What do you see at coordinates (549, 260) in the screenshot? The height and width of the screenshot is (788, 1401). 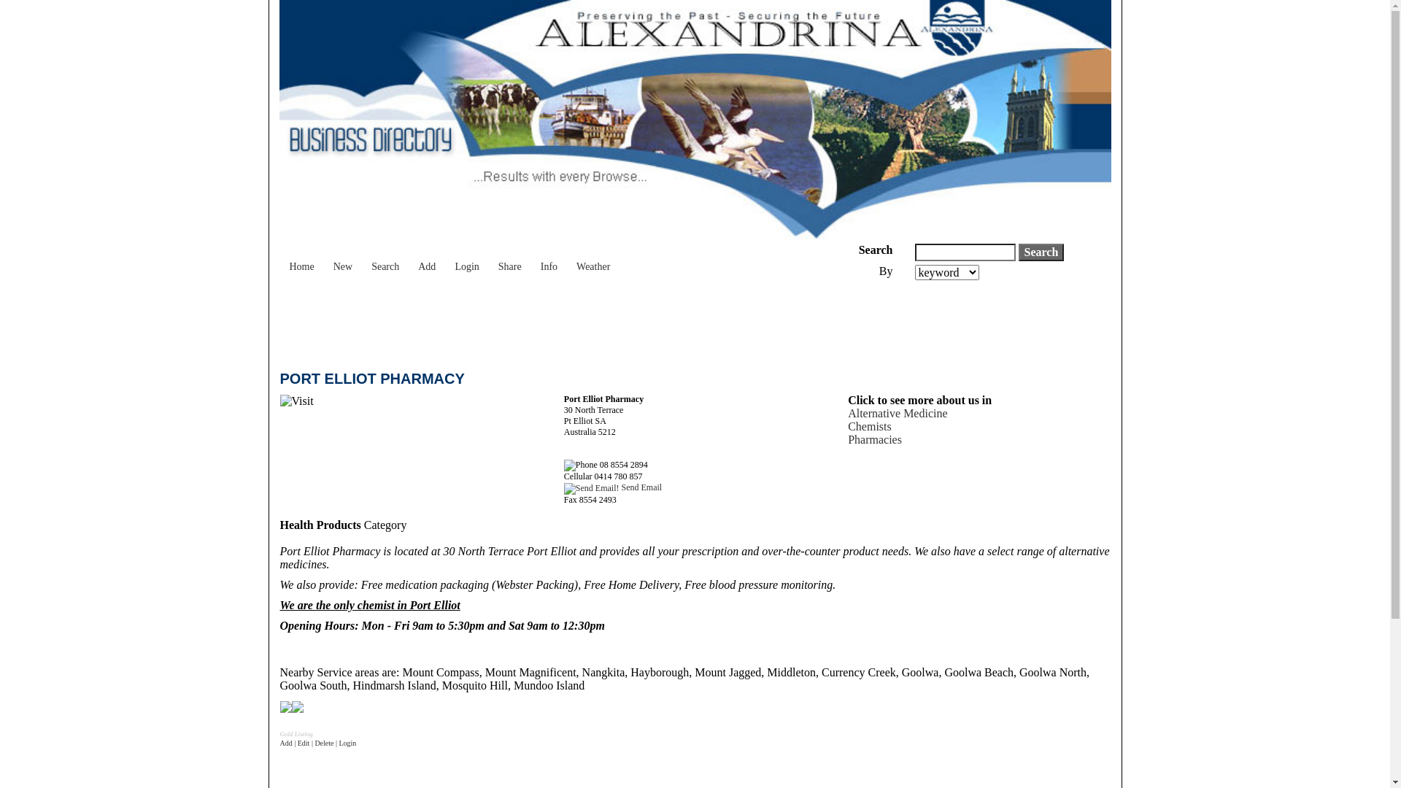 I see `Info` at bounding box center [549, 260].